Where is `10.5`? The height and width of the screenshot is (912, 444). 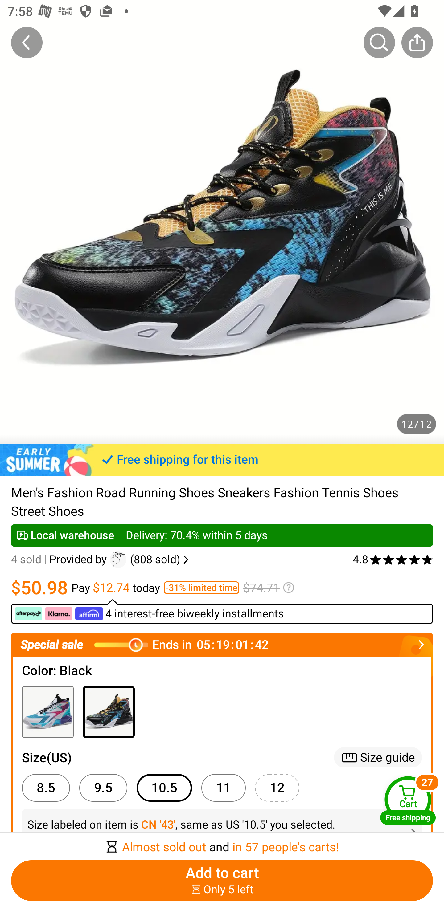
10.5 is located at coordinates (164, 788).